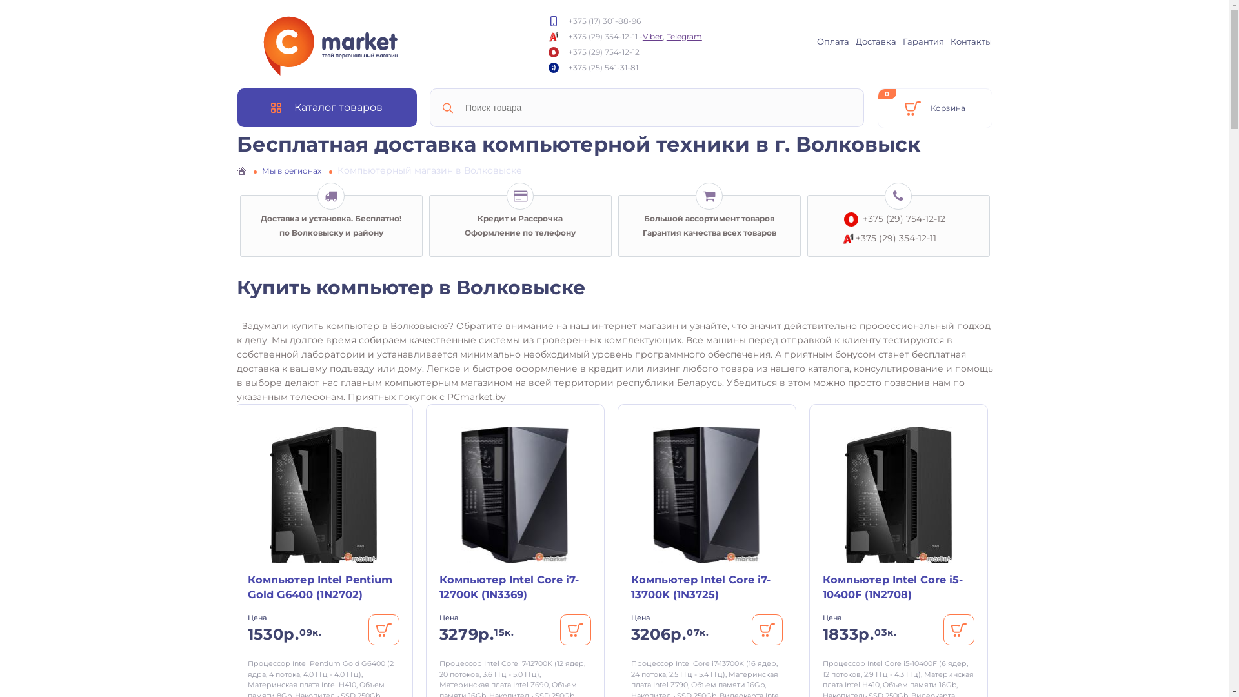 This screenshot has width=1239, height=697. Describe the element at coordinates (653, 36) in the screenshot. I see `Viber` at that location.